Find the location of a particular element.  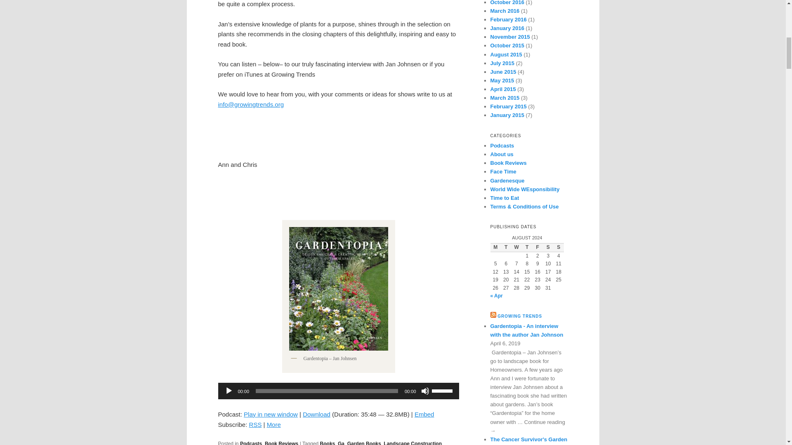

Play in new window is located at coordinates (271, 414).